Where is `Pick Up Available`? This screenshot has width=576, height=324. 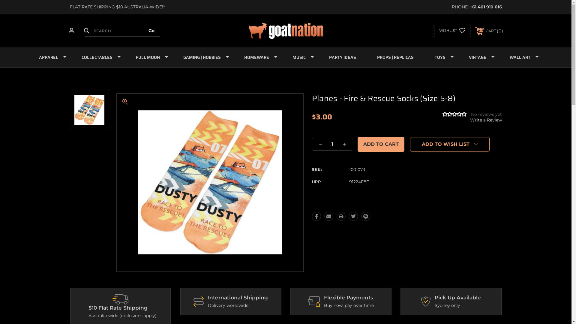
Pick Up Available is located at coordinates (426, 301).